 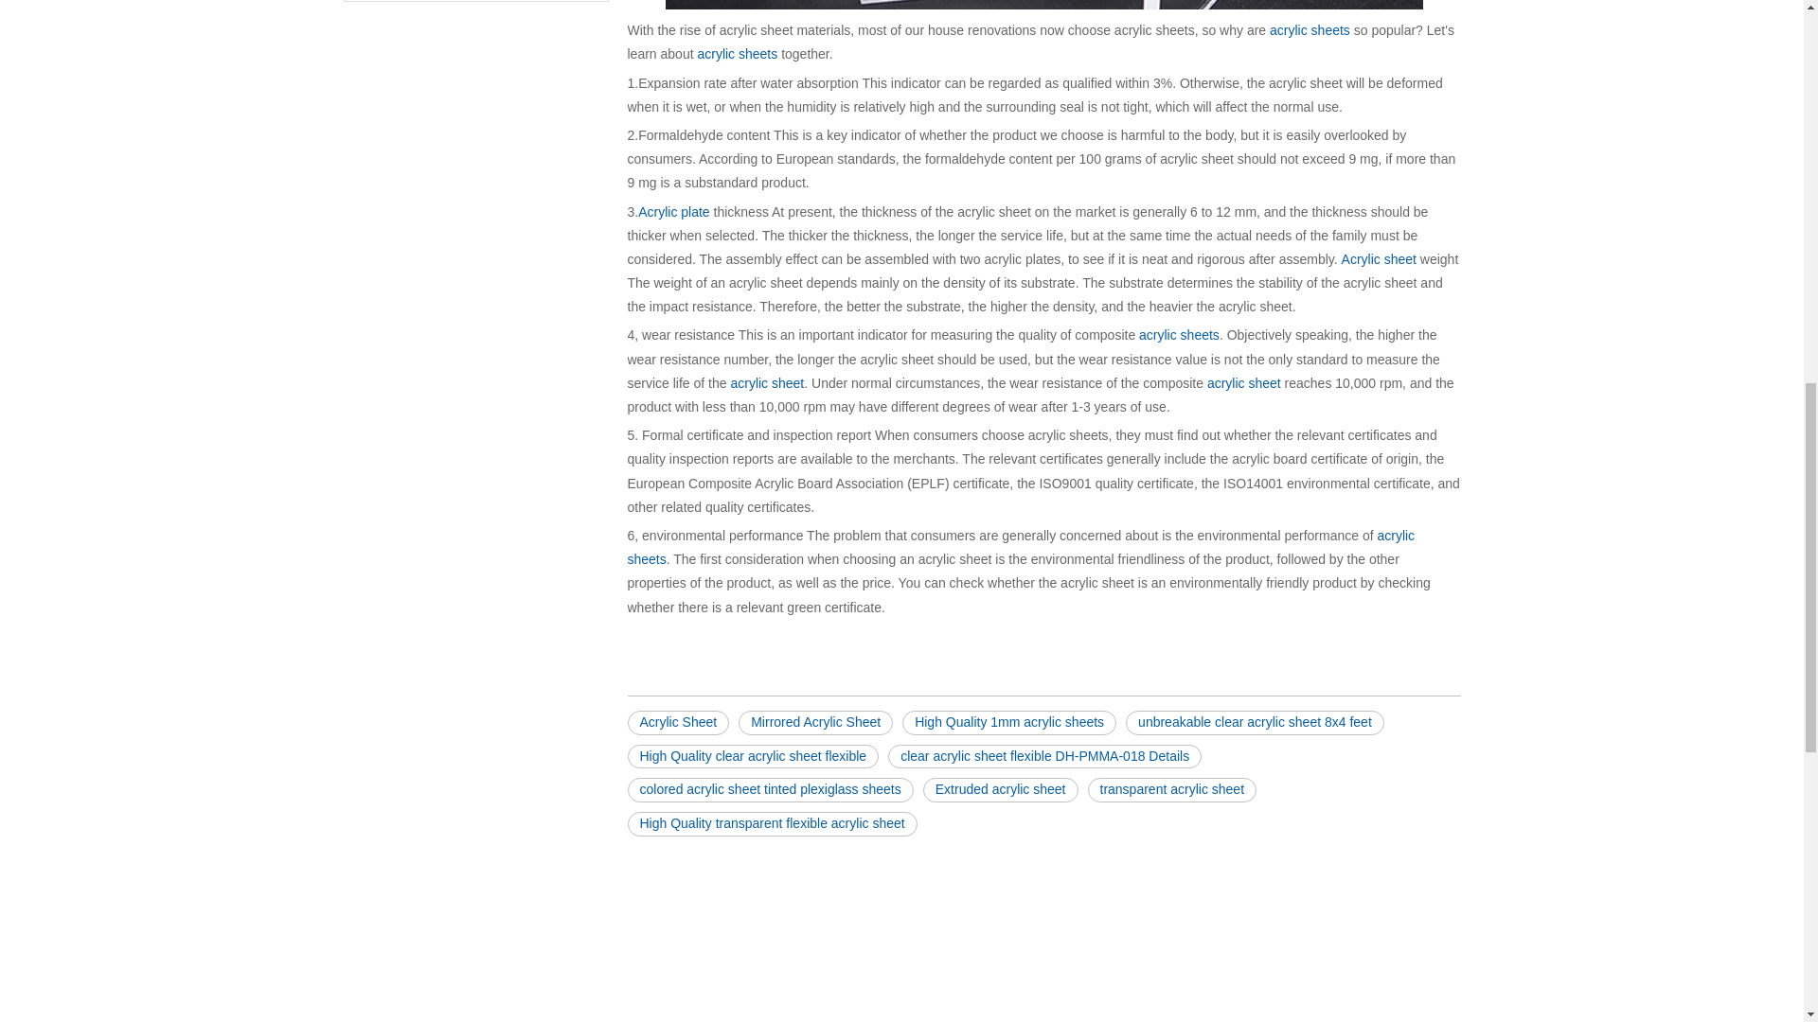 What do you see at coordinates (771, 823) in the screenshot?
I see `High Quality transparent flexible acrylic sheet` at bounding box center [771, 823].